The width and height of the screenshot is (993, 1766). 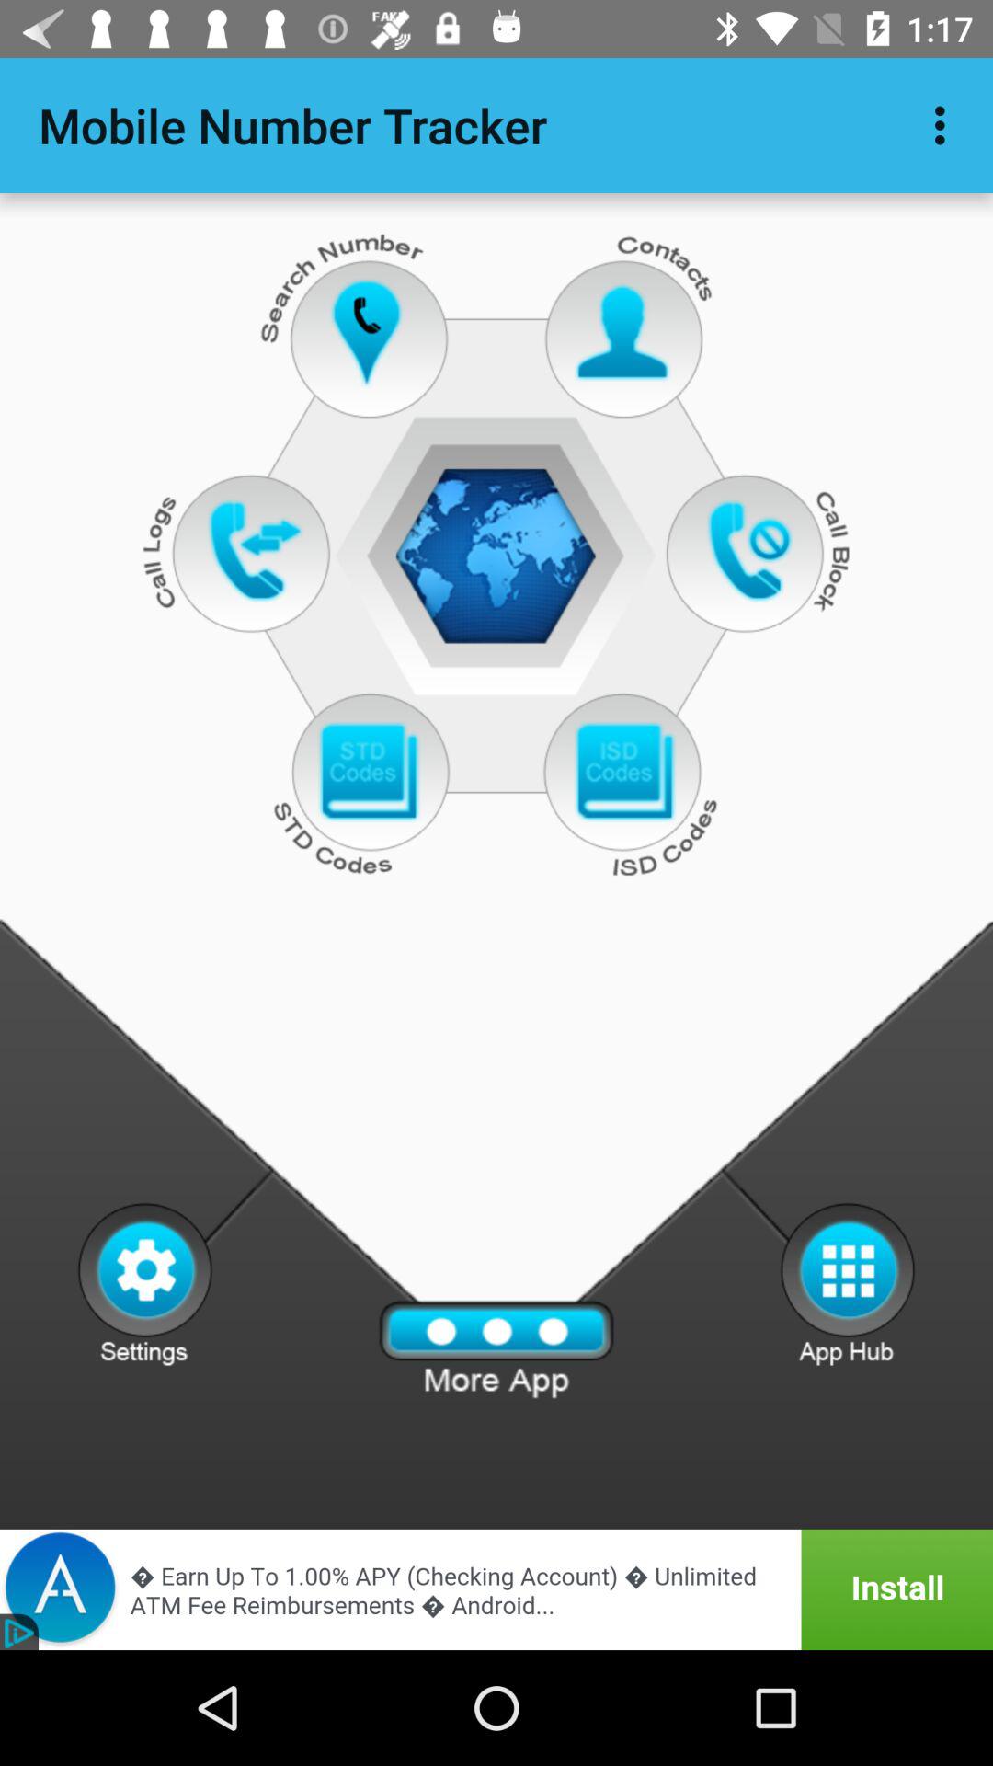 What do you see at coordinates (256, 550) in the screenshot?
I see `call logs` at bounding box center [256, 550].